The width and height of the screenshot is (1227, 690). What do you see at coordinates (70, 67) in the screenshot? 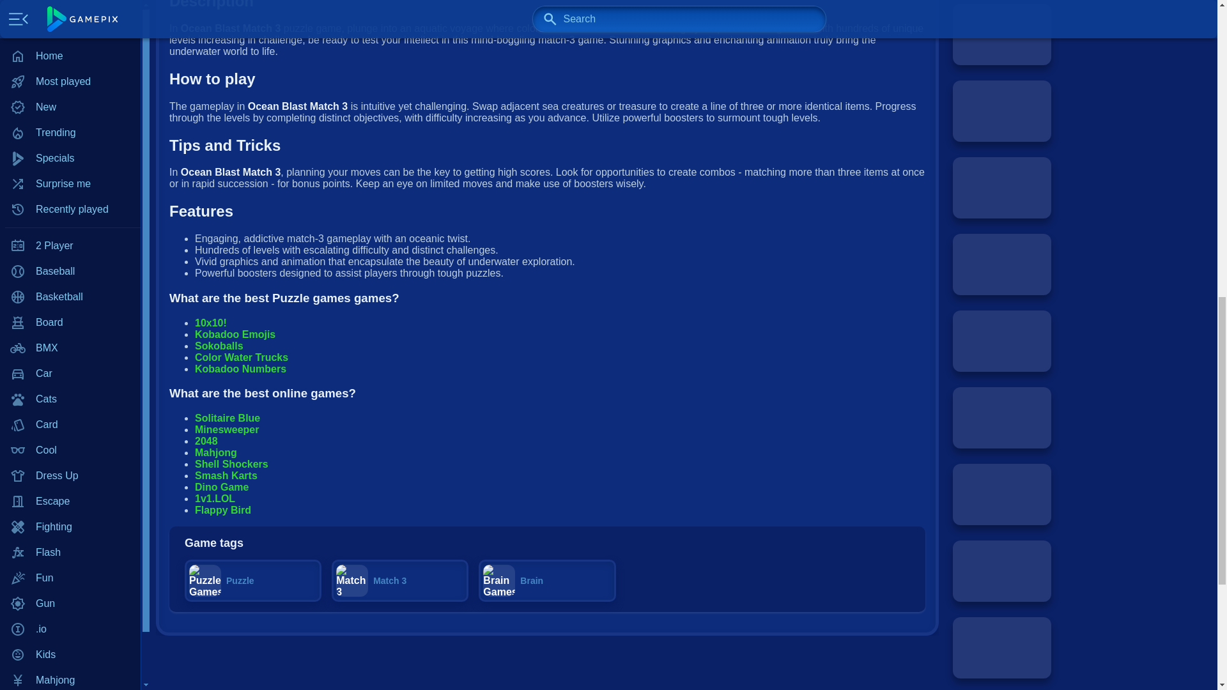
I see `Poker` at bounding box center [70, 67].